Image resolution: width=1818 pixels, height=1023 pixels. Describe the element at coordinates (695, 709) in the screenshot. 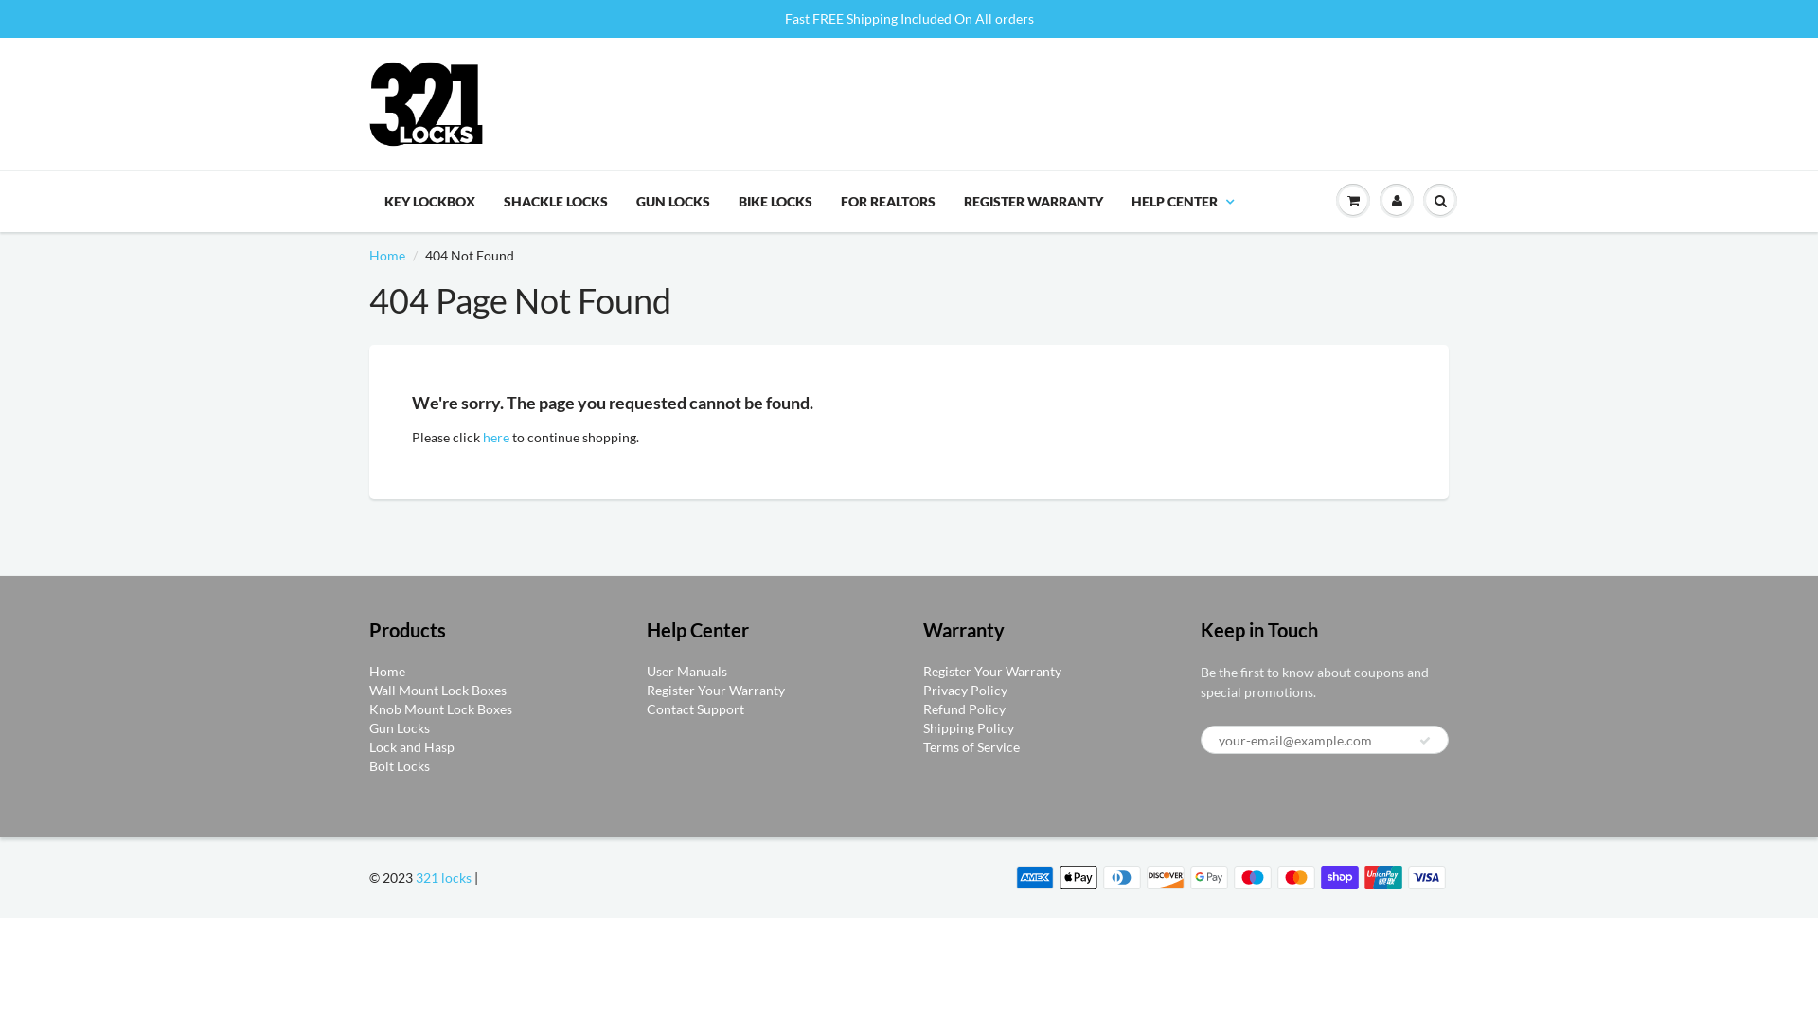

I see `Contact Support` at that location.